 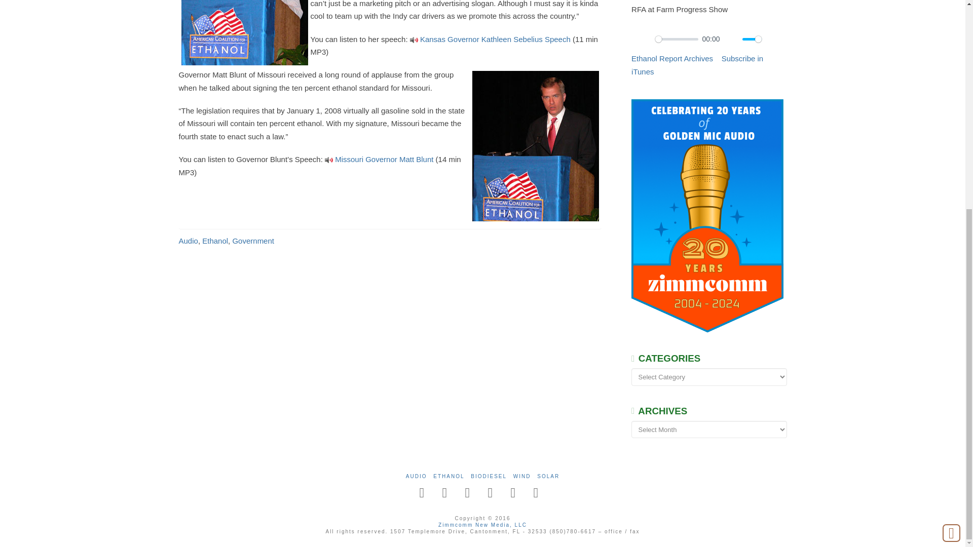 I want to click on Government, so click(x=253, y=240).